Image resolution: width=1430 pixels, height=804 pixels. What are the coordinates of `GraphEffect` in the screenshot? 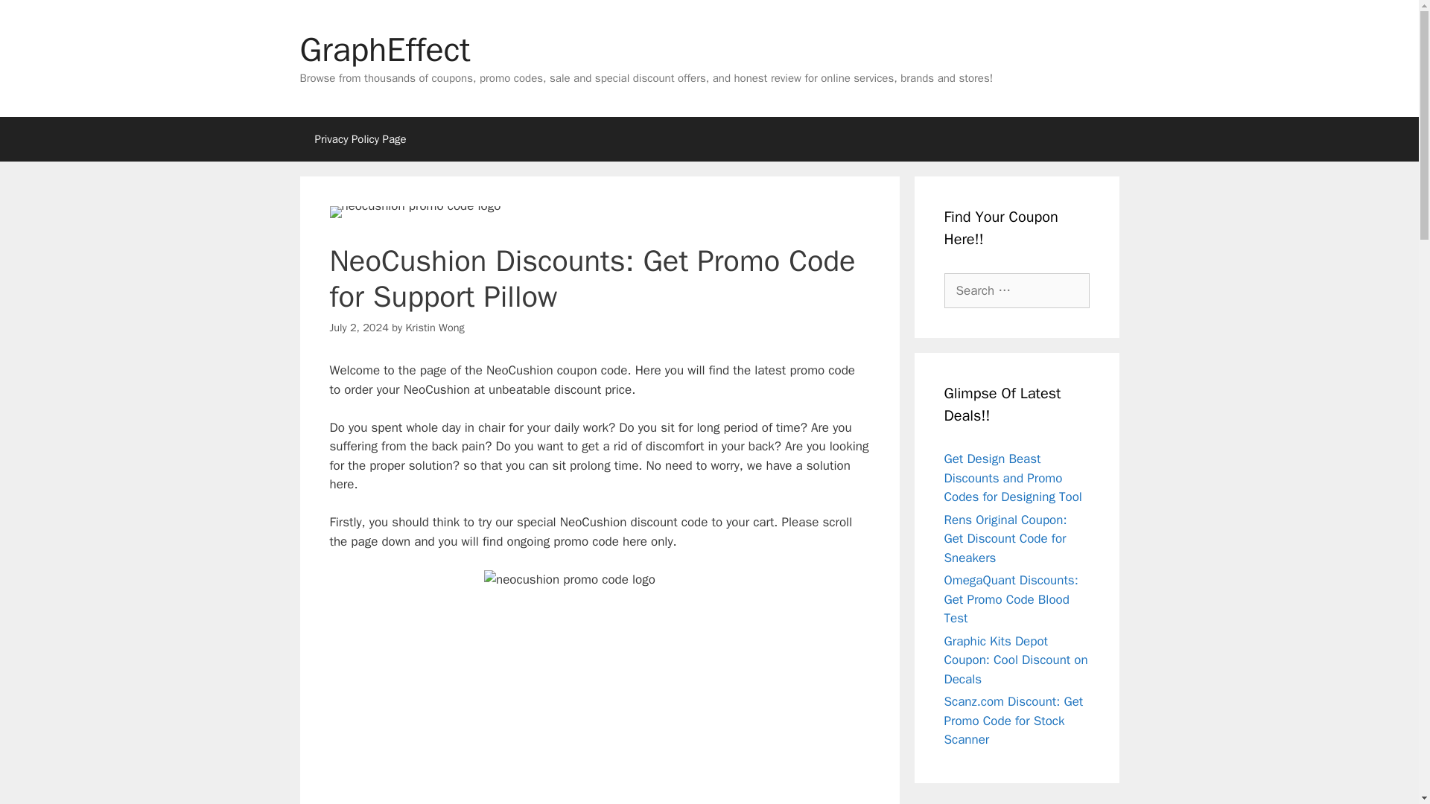 It's located at (384, 49).